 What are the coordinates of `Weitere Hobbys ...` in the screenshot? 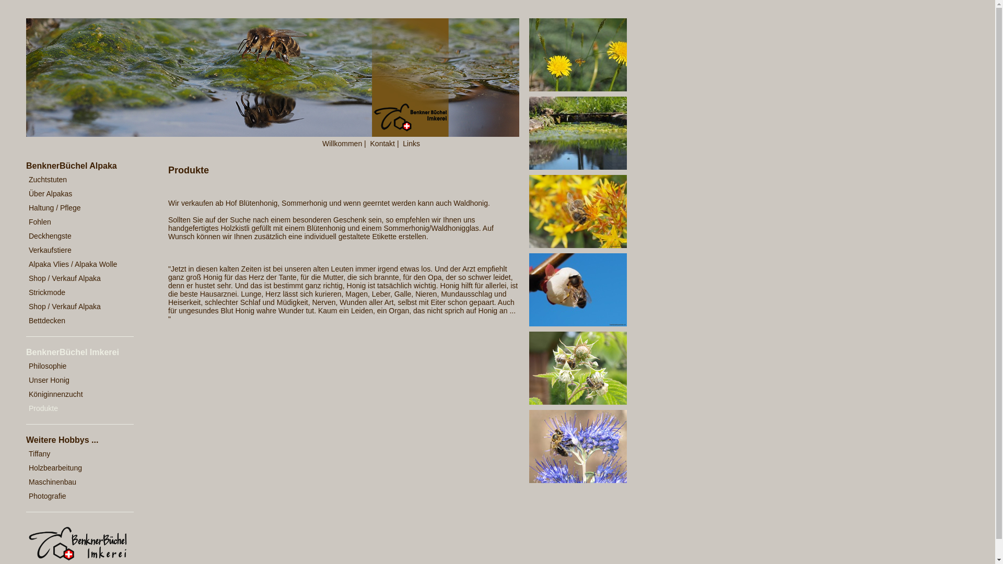 It's located at (81, 440).